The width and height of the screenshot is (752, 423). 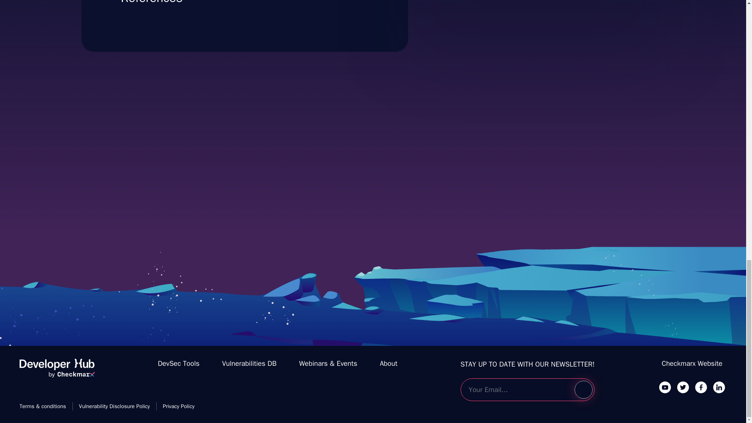 What do you see at coordinates (536, 6) in the screenshot?
I see `Vulnerability Disclosure Policy` at bounding box center [536, 6].